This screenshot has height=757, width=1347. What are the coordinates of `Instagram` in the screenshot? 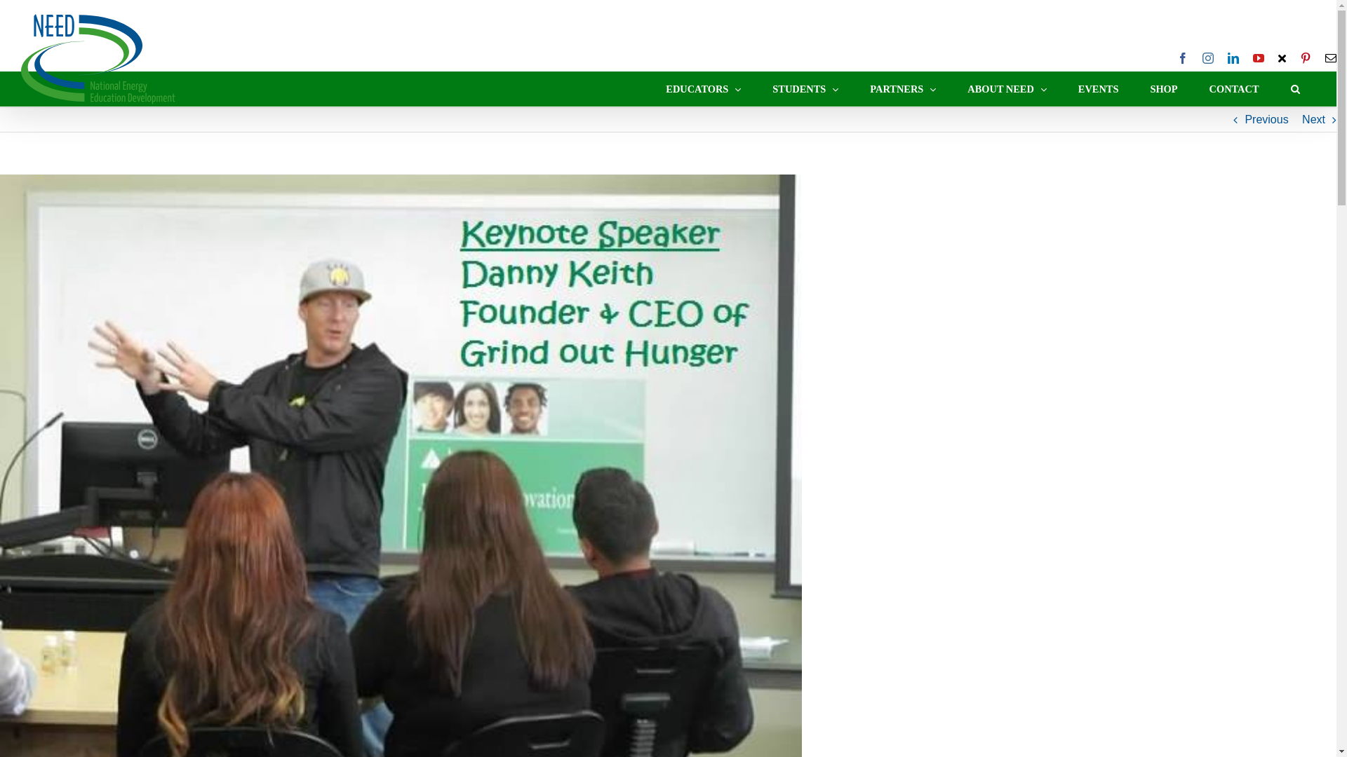 It's located at (1208, 57).